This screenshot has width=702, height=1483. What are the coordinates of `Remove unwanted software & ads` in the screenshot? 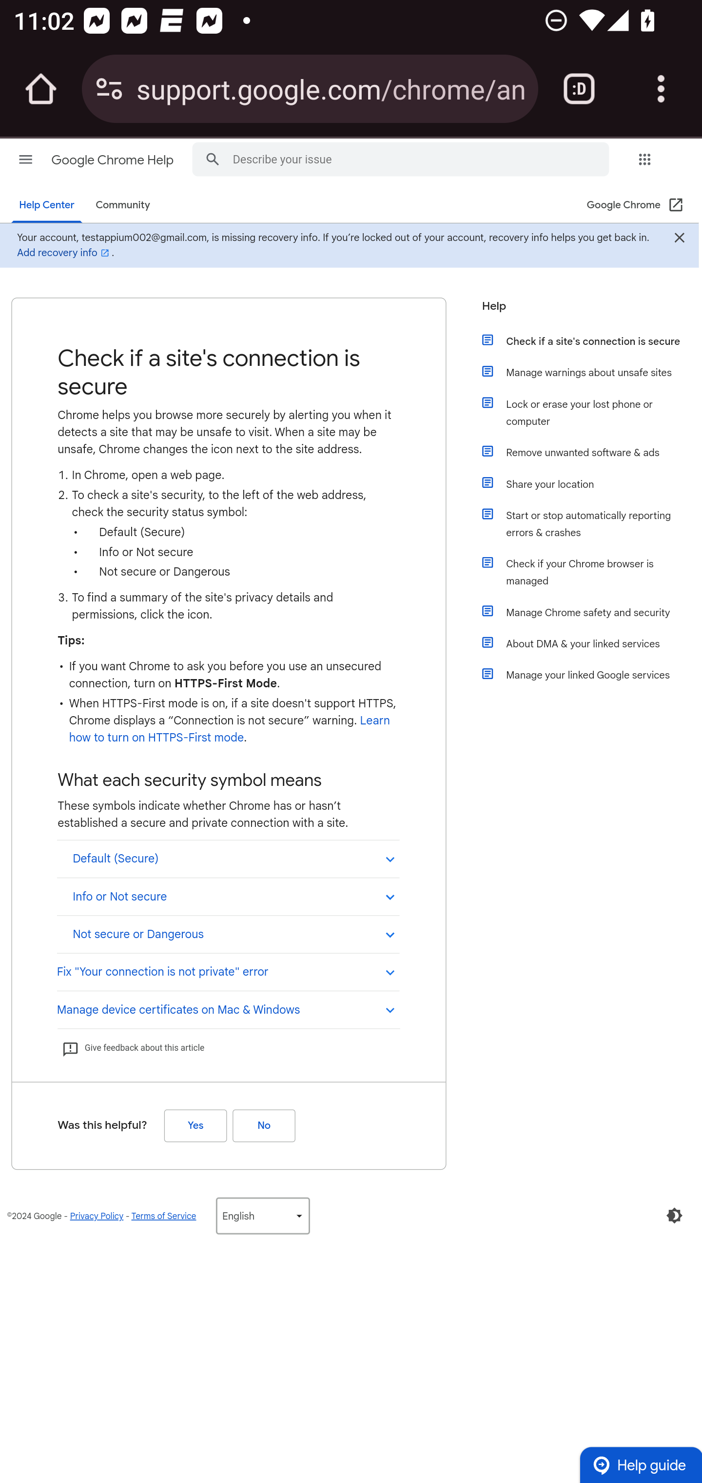 It's located at (592, 452).